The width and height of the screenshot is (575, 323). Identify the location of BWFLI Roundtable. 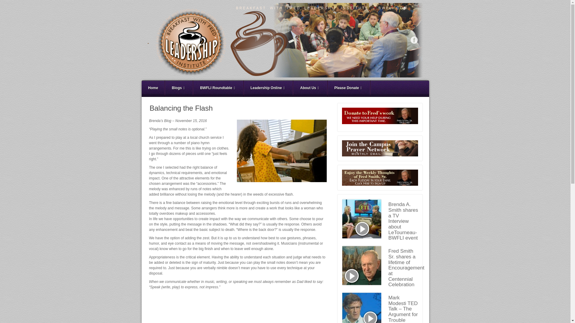
(218, 89).